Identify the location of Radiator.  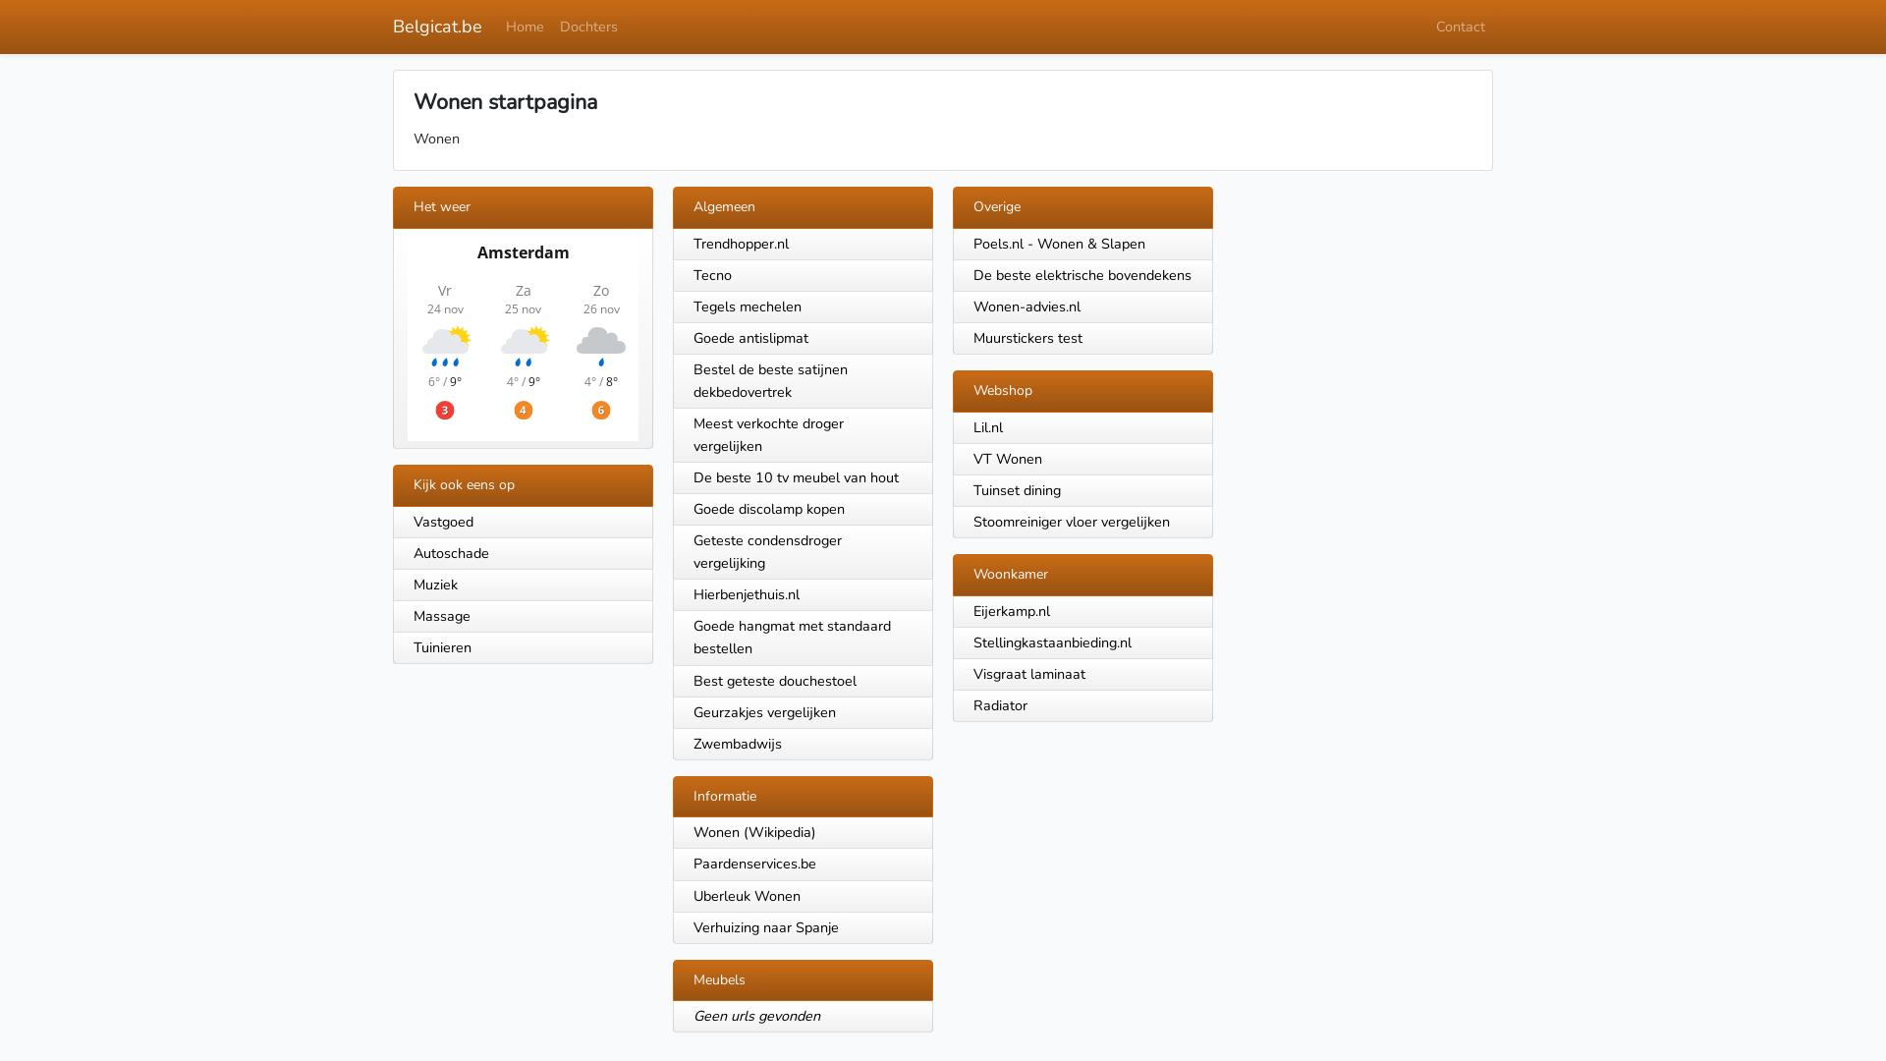
(1000, 705).